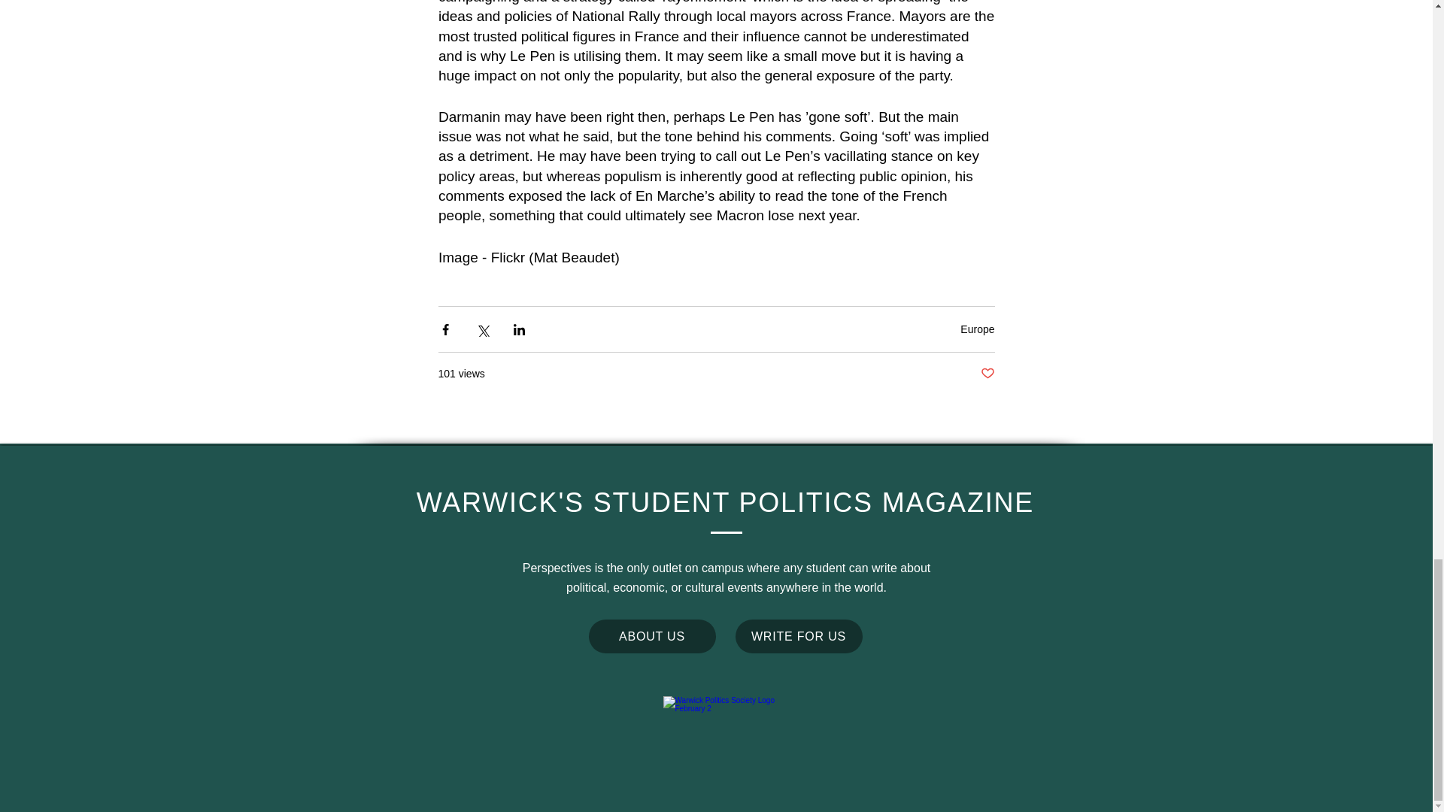  What do you see at coordinates (987, 374) in the screenshot?
I see `Post not marked as liked` at bounding box center [987, 374].